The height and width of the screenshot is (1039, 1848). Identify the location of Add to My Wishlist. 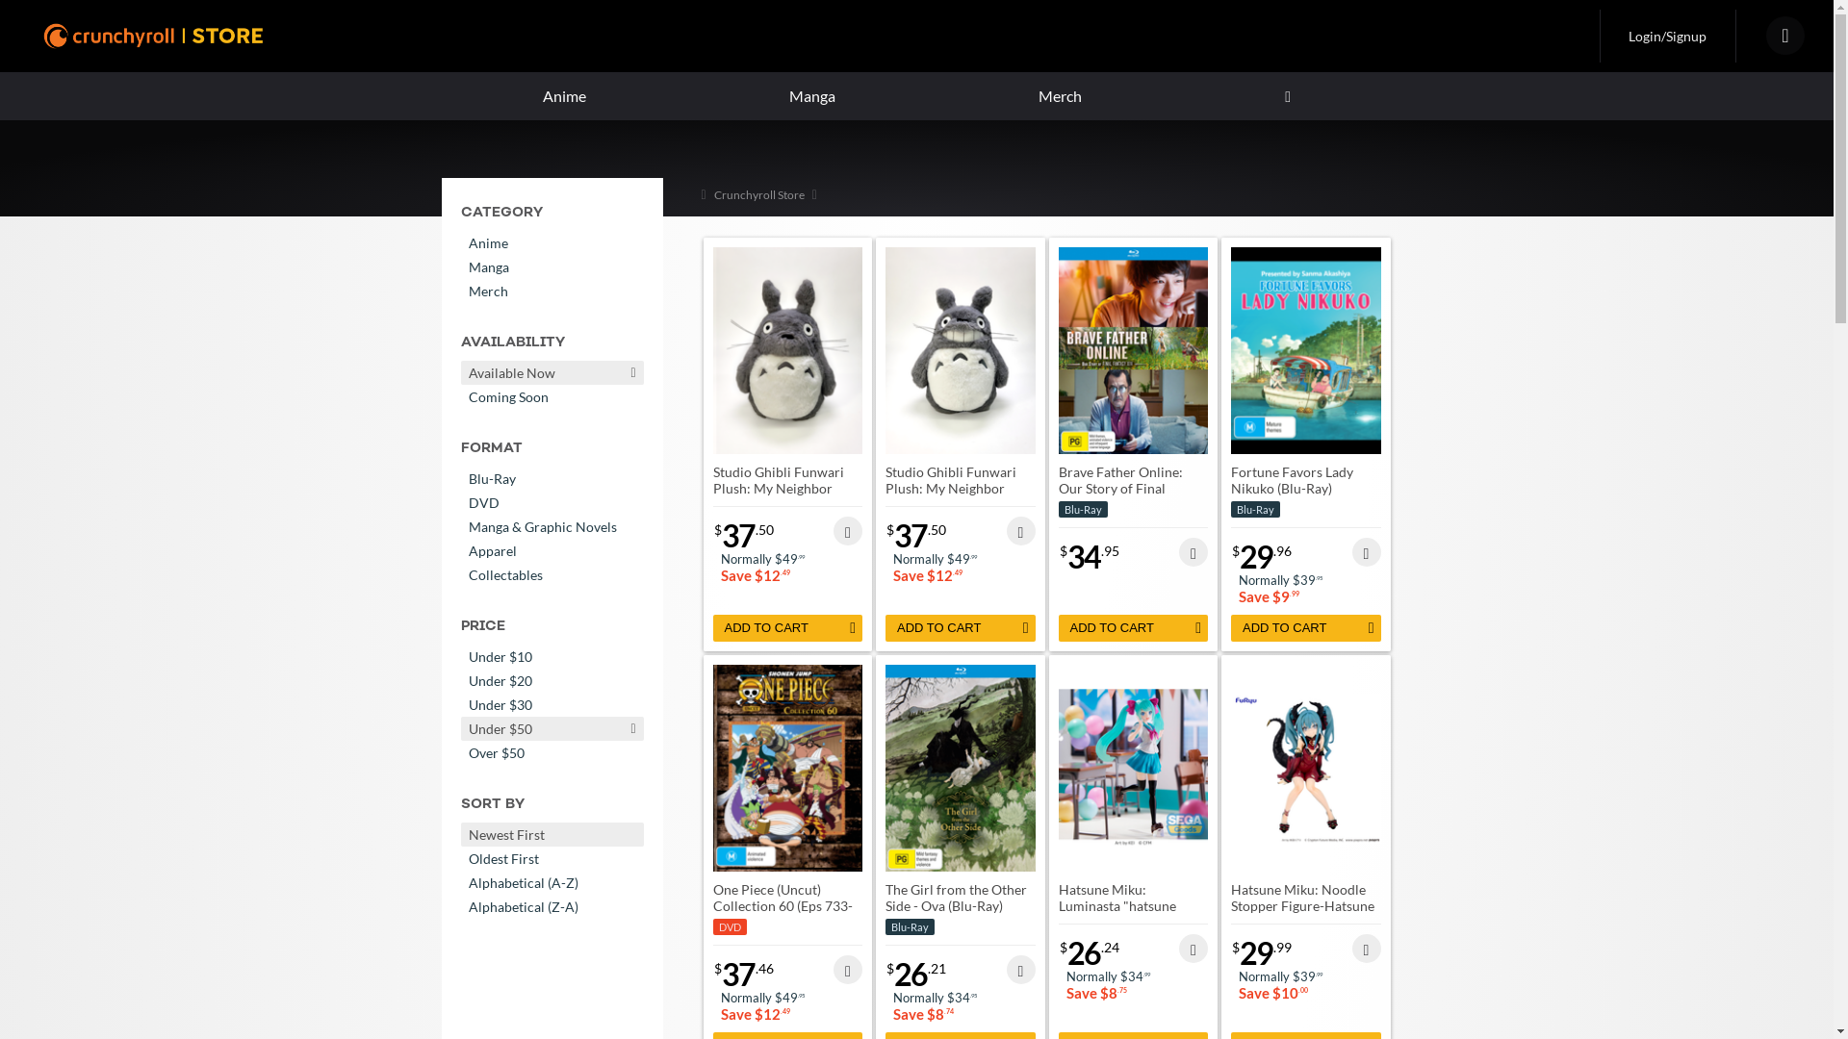
(1193, 949).